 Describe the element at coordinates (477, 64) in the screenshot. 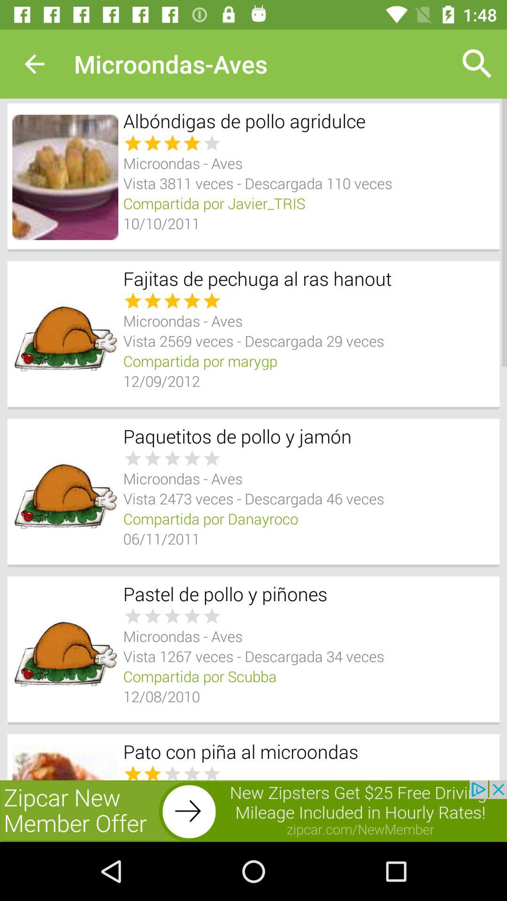

I see `click on the icon beside microondasaves` at that location.